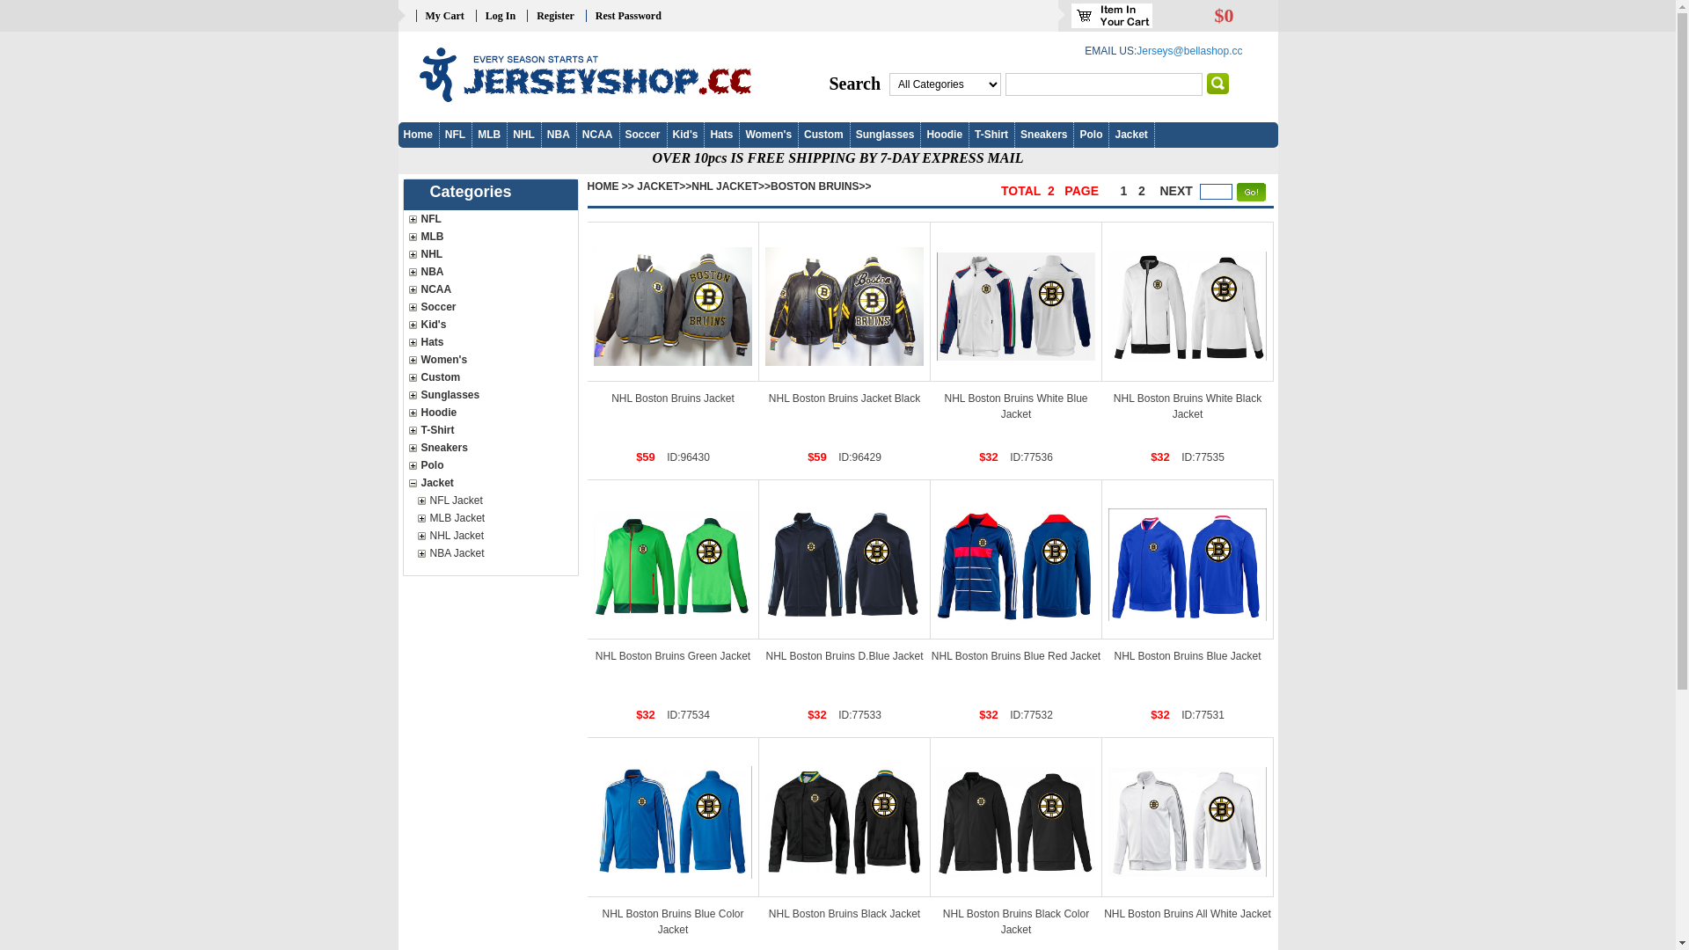 Image resolution: width=1689 pixels, height=950 pixels. I want to click on HOME >>, so click(611, 186).